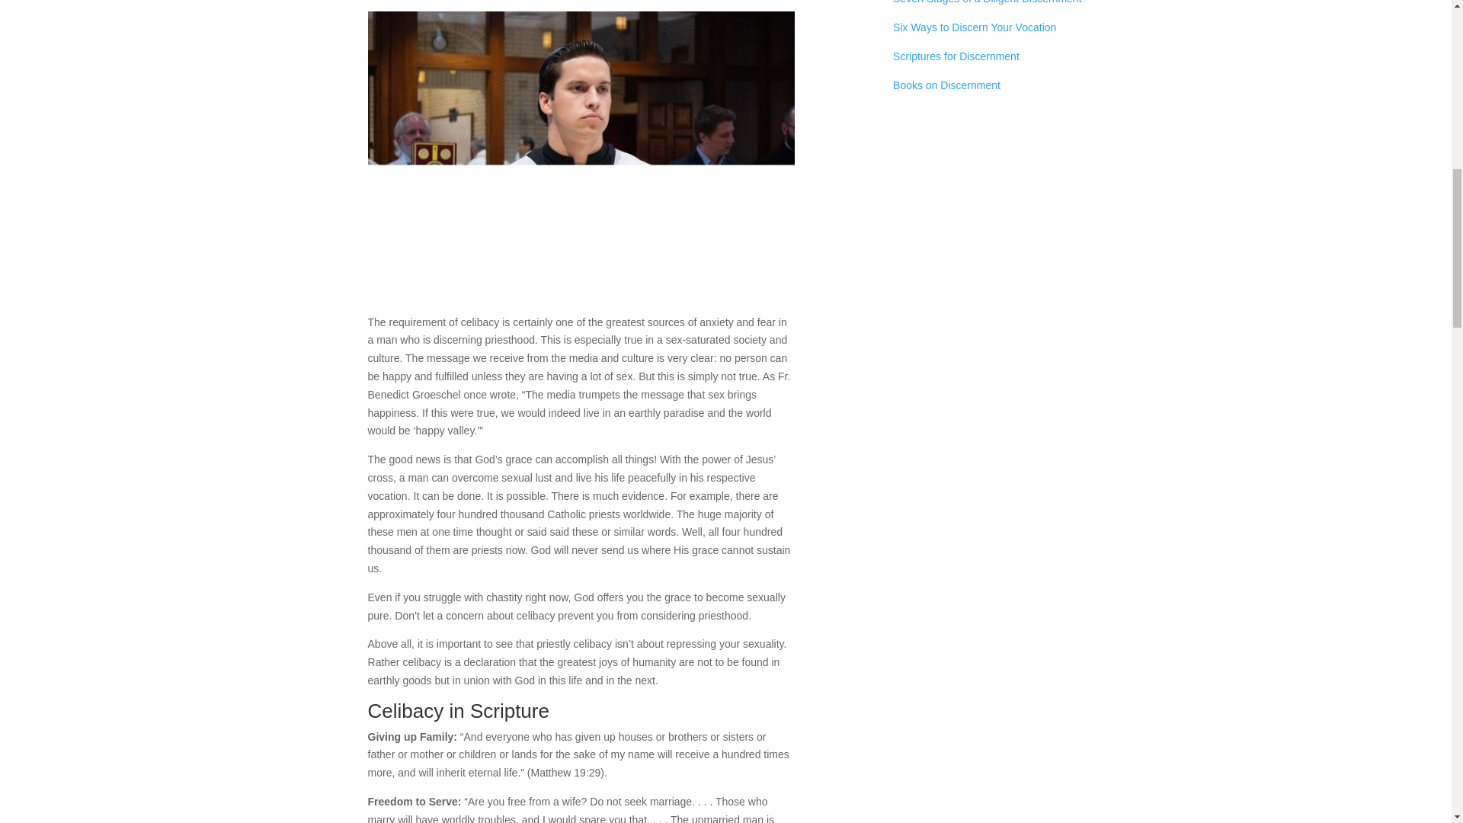 The height and width of the screenshot is (823, 1463). What do you see at coordinates (946, 85) in the screenshot?
I see `Books on Discernment` at bounding box center [946, 85].